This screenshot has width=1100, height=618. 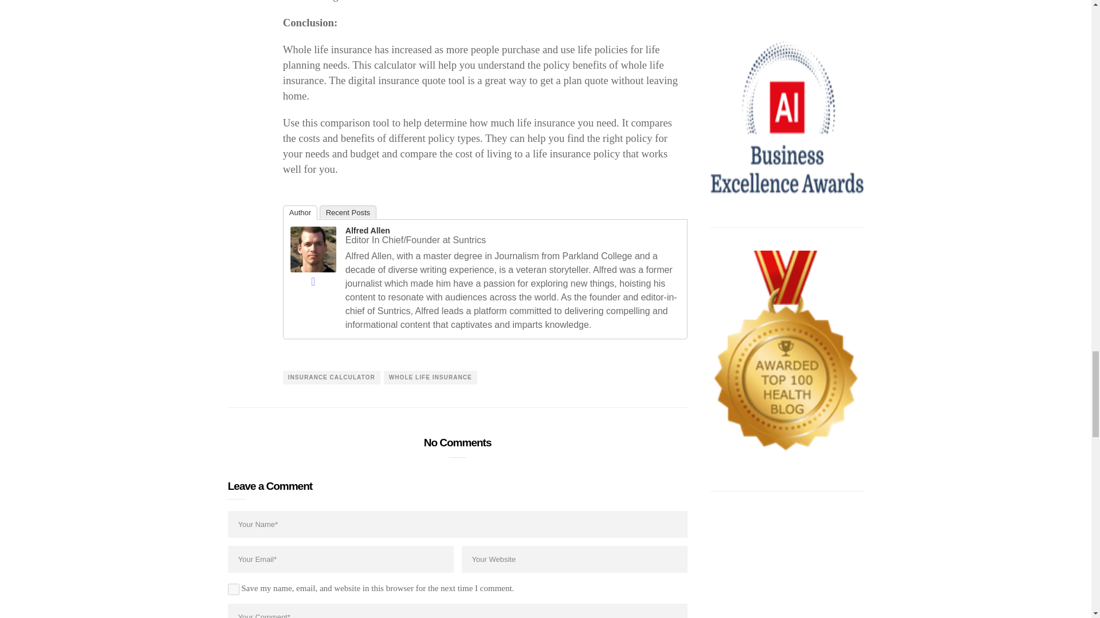 What do you see at coordinates (313, 248) in the screenshot?
I see `Alfred Allen` at bounding box center [313, 248].